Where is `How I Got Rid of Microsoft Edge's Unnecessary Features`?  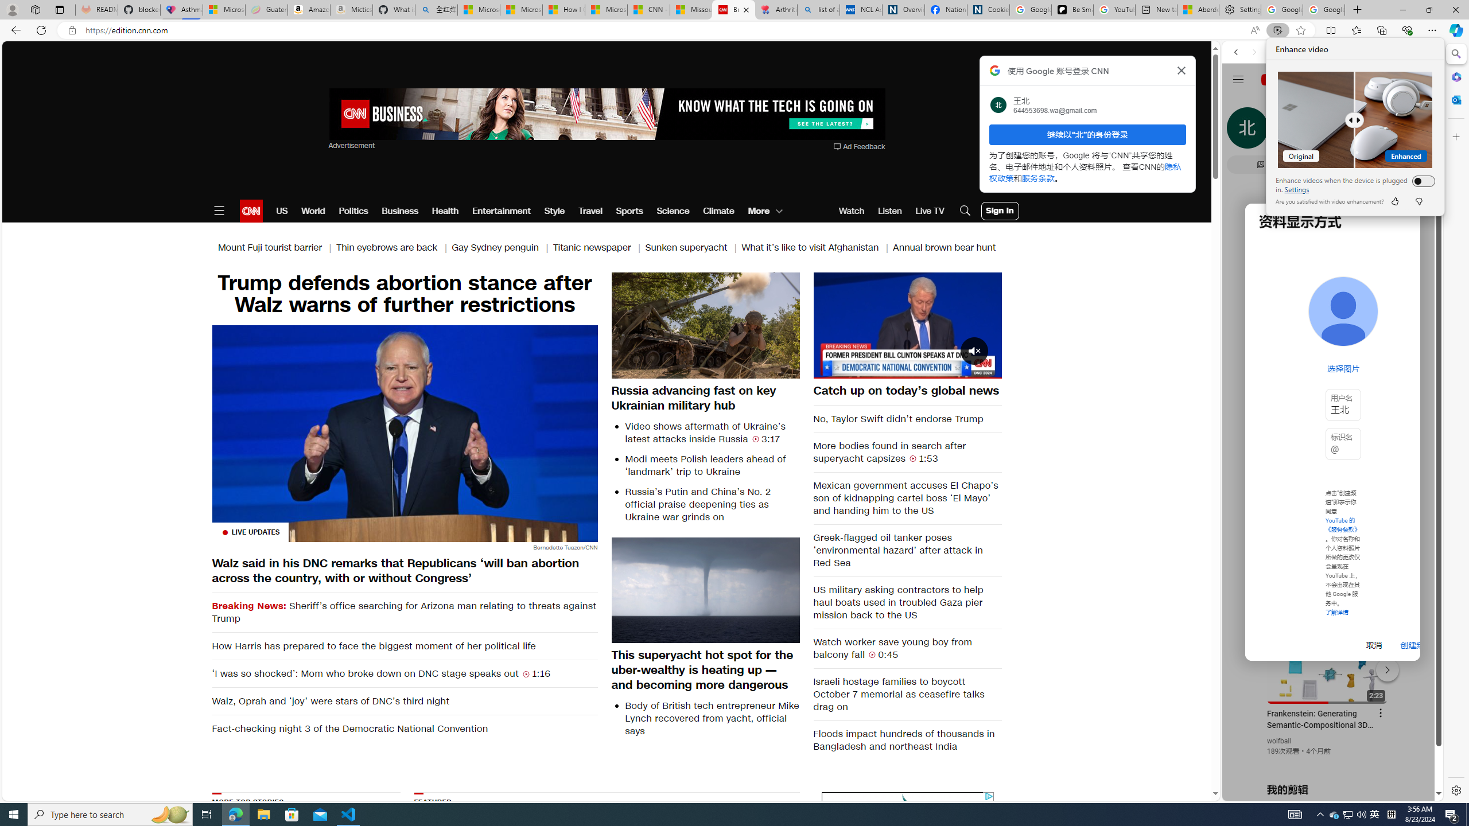
How I Got Rid of Microsoft Edge's Unnecessary Features is located at coordinates (563, 10).